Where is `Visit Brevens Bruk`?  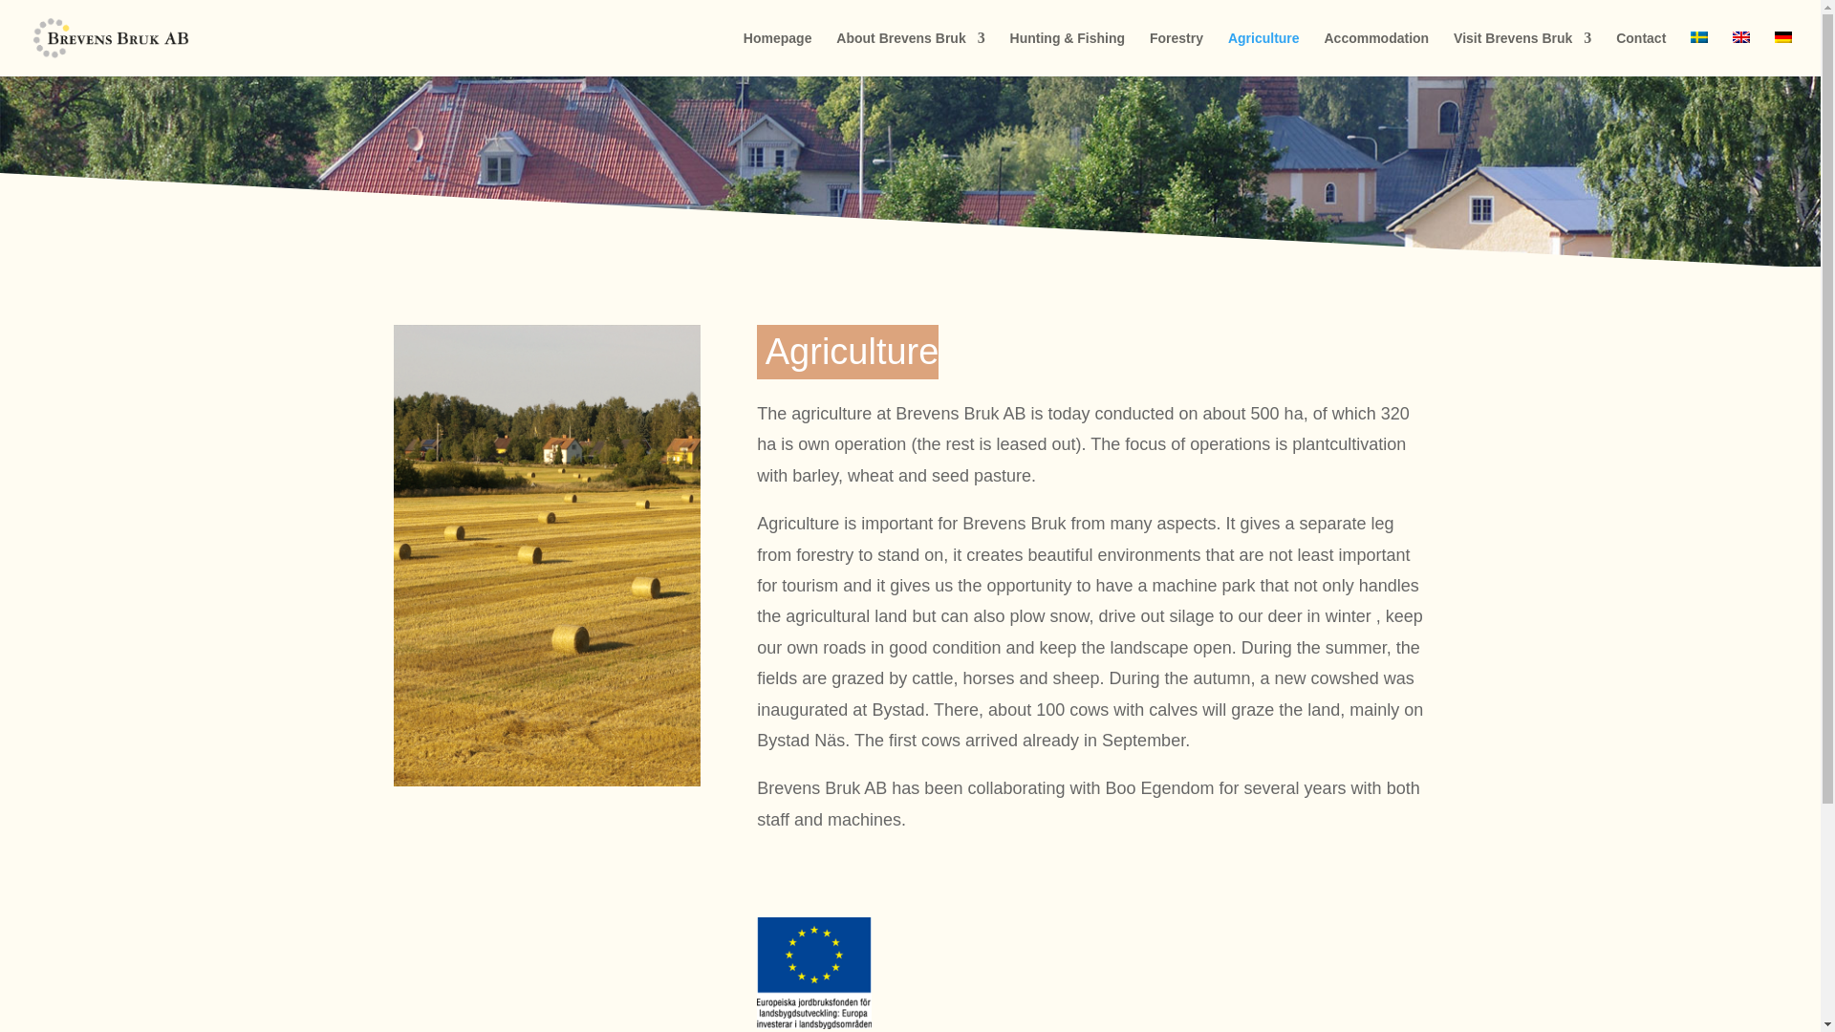
Visit Brevens Bruk is located at coordinates (1522, 54).